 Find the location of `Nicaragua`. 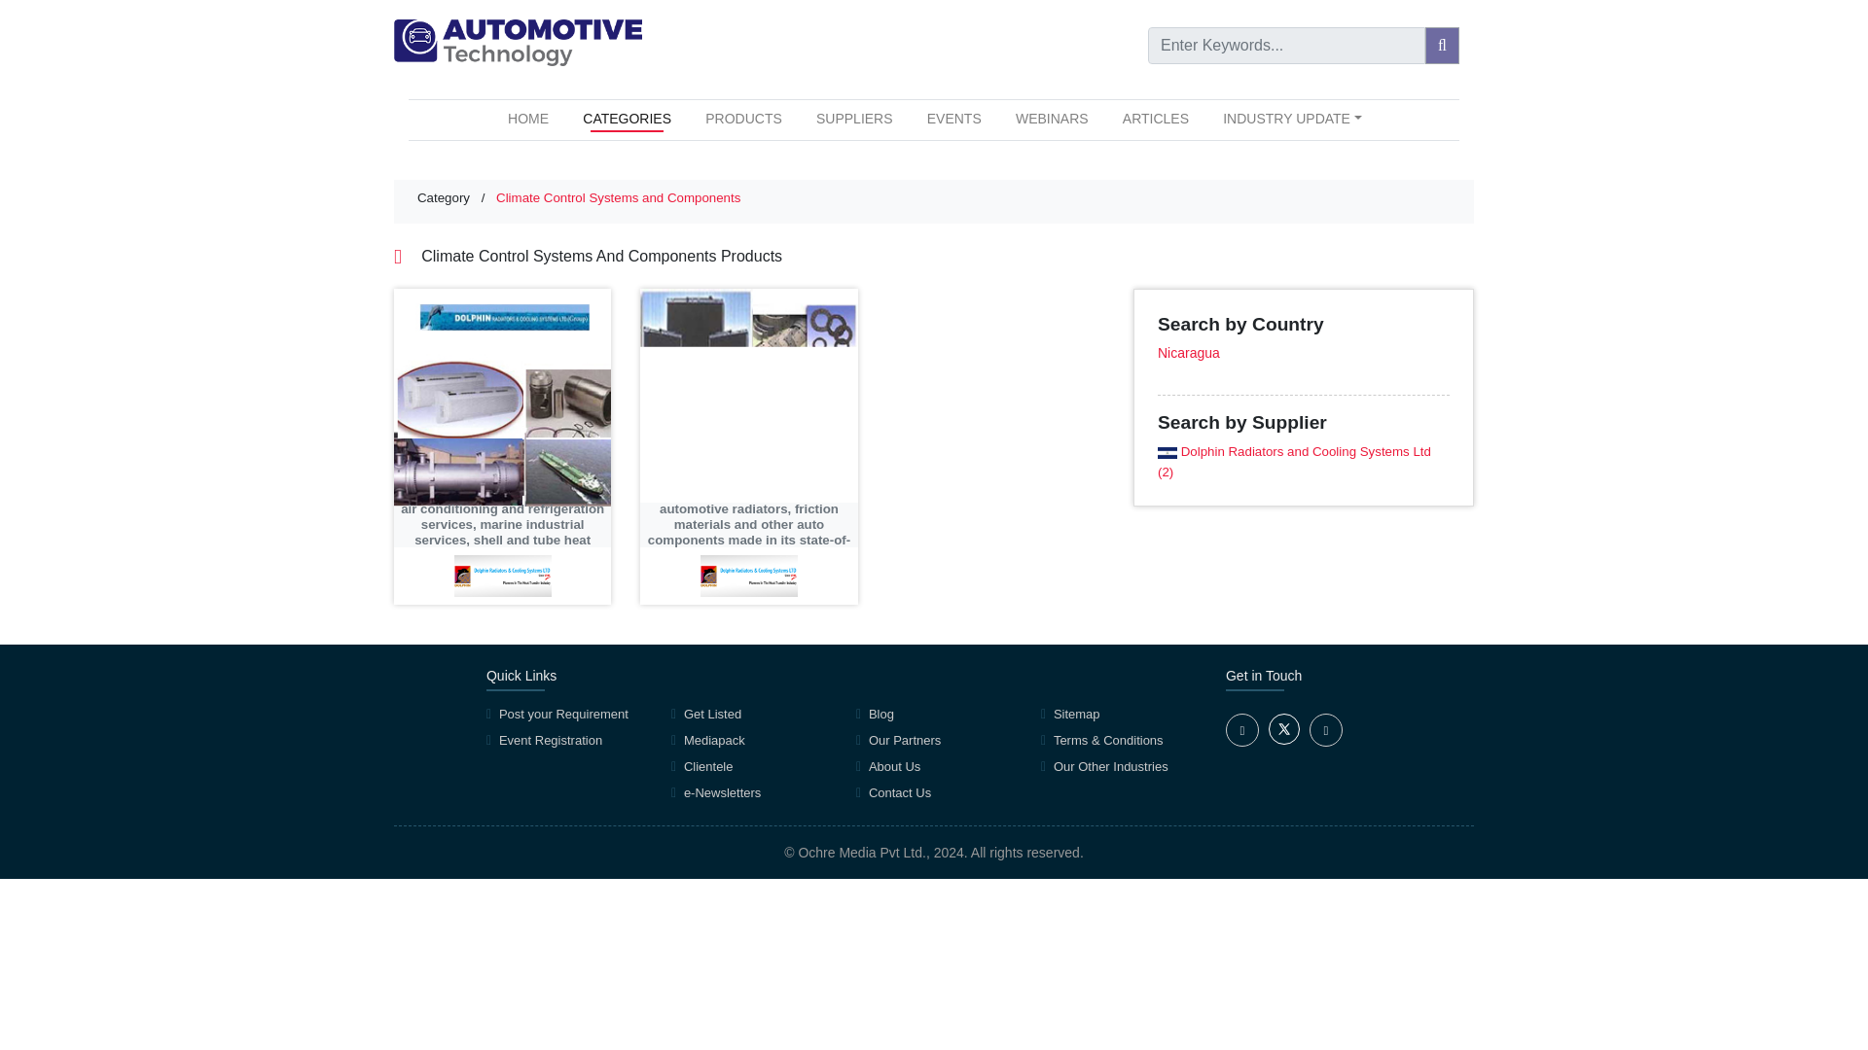

Nicaragua is located at coordinates (1167, 453).